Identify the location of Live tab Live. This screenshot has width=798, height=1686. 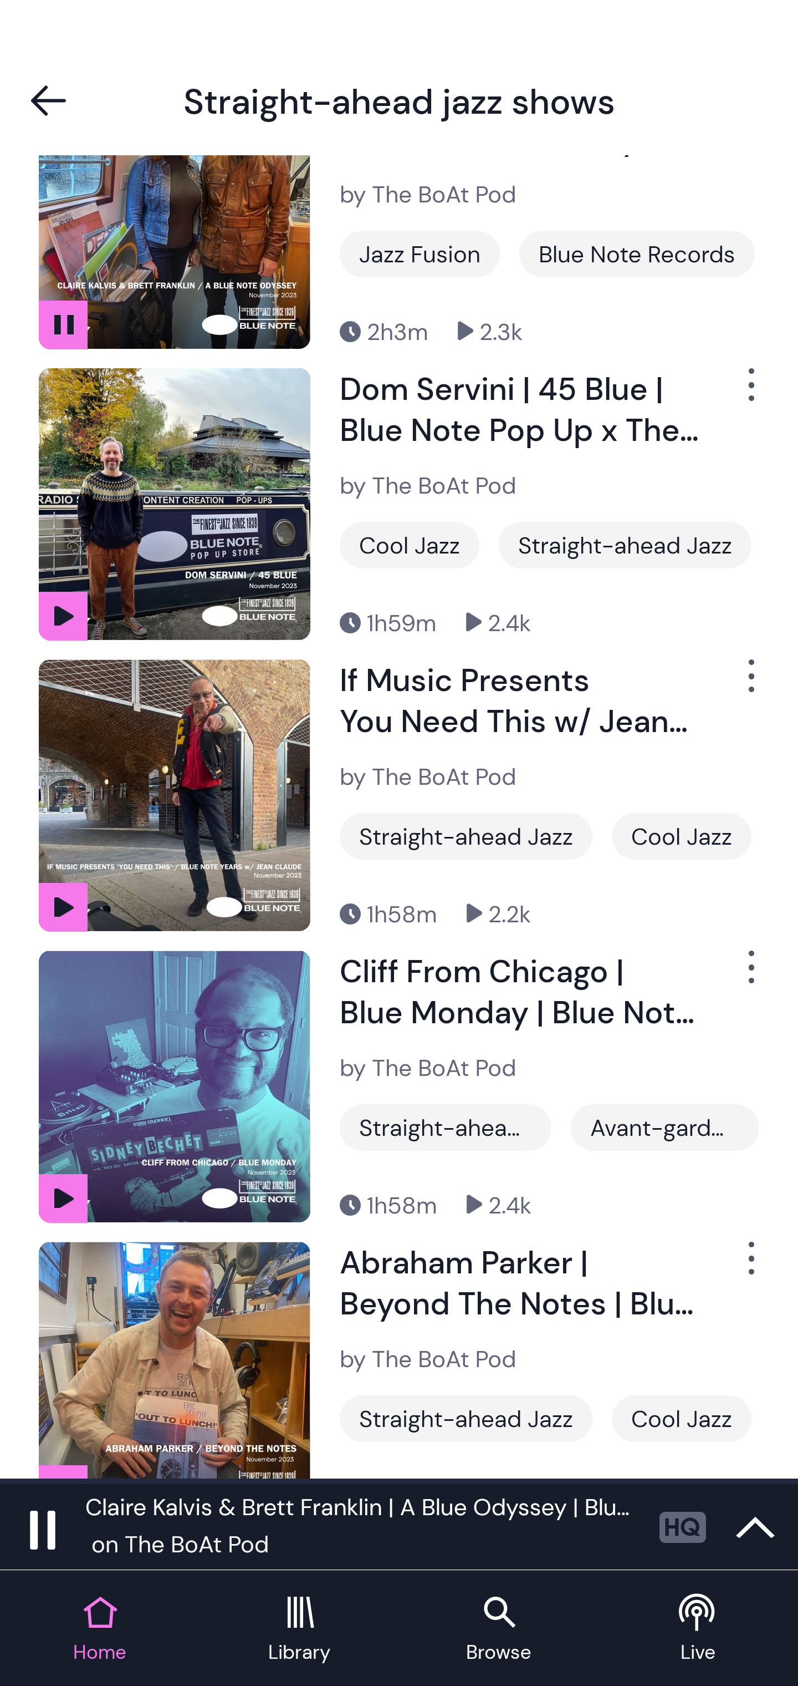
(698, 1629).